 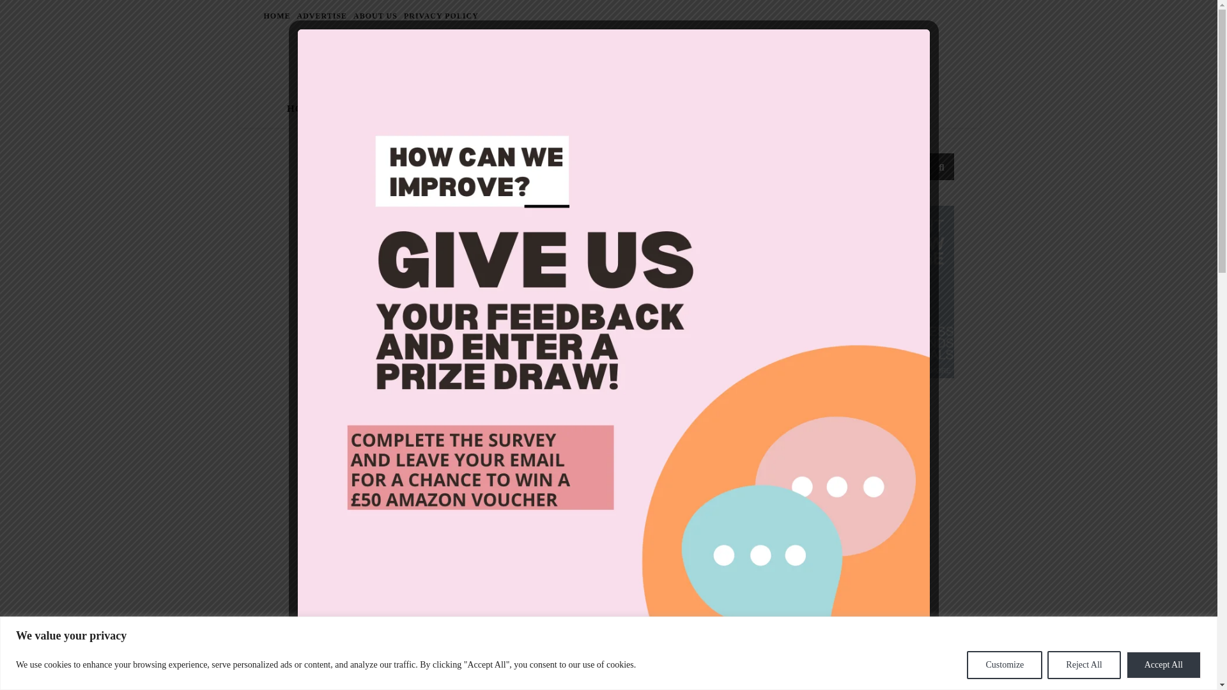 What do you see at coordinates (703, 109) in the screenshot?
I see `SPONSORED CONTENT` at bounding box center [703, 109].